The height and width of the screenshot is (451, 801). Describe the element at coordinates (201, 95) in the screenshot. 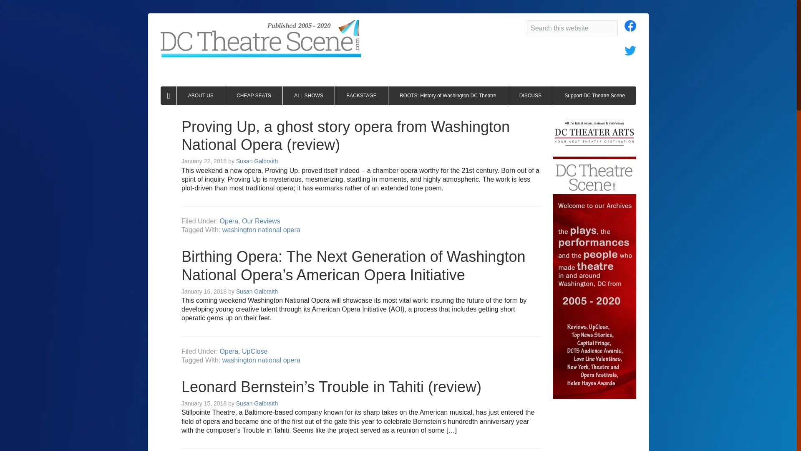

I see `ABOUT US` at that location.